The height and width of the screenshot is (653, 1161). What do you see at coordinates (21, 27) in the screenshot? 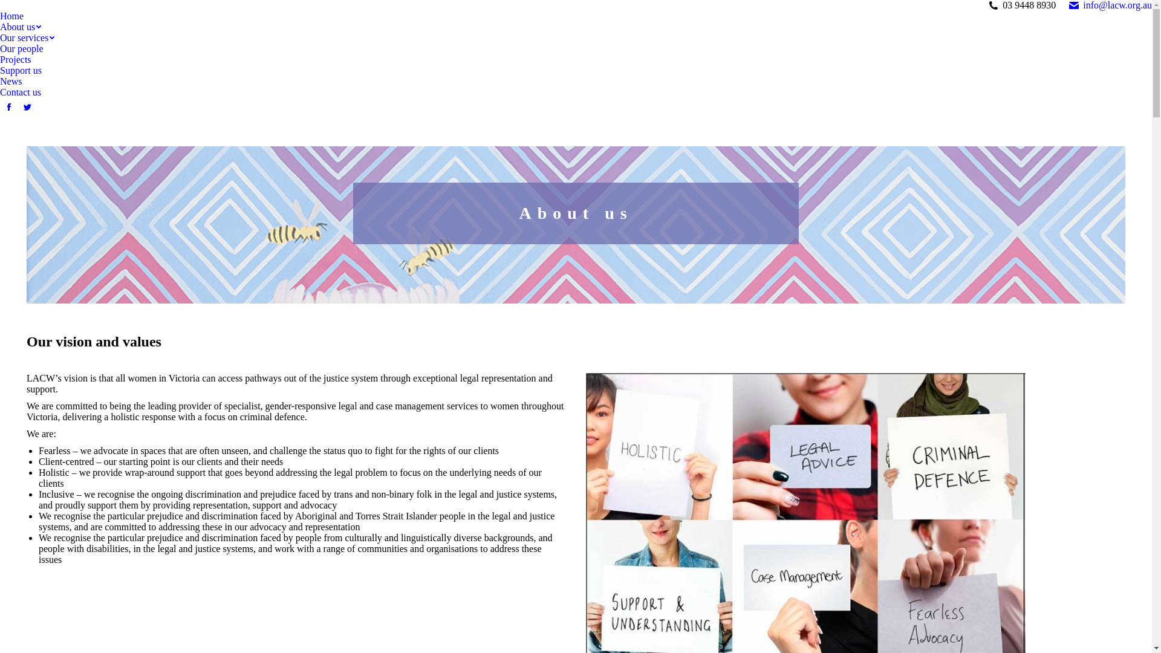
I see `About us` at bounding box center [21, 27].